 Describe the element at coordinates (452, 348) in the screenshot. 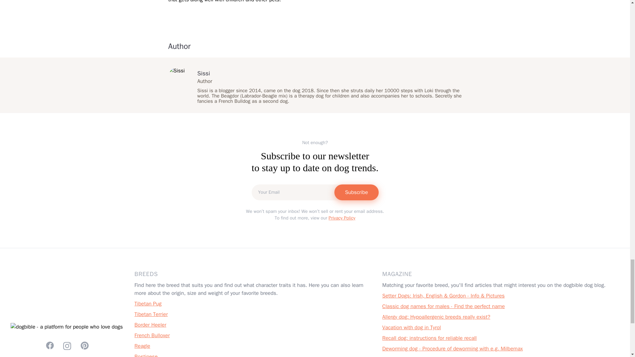

I see `Deworming dog - Procedure of deworming with e.g. Milbemax` at that location.